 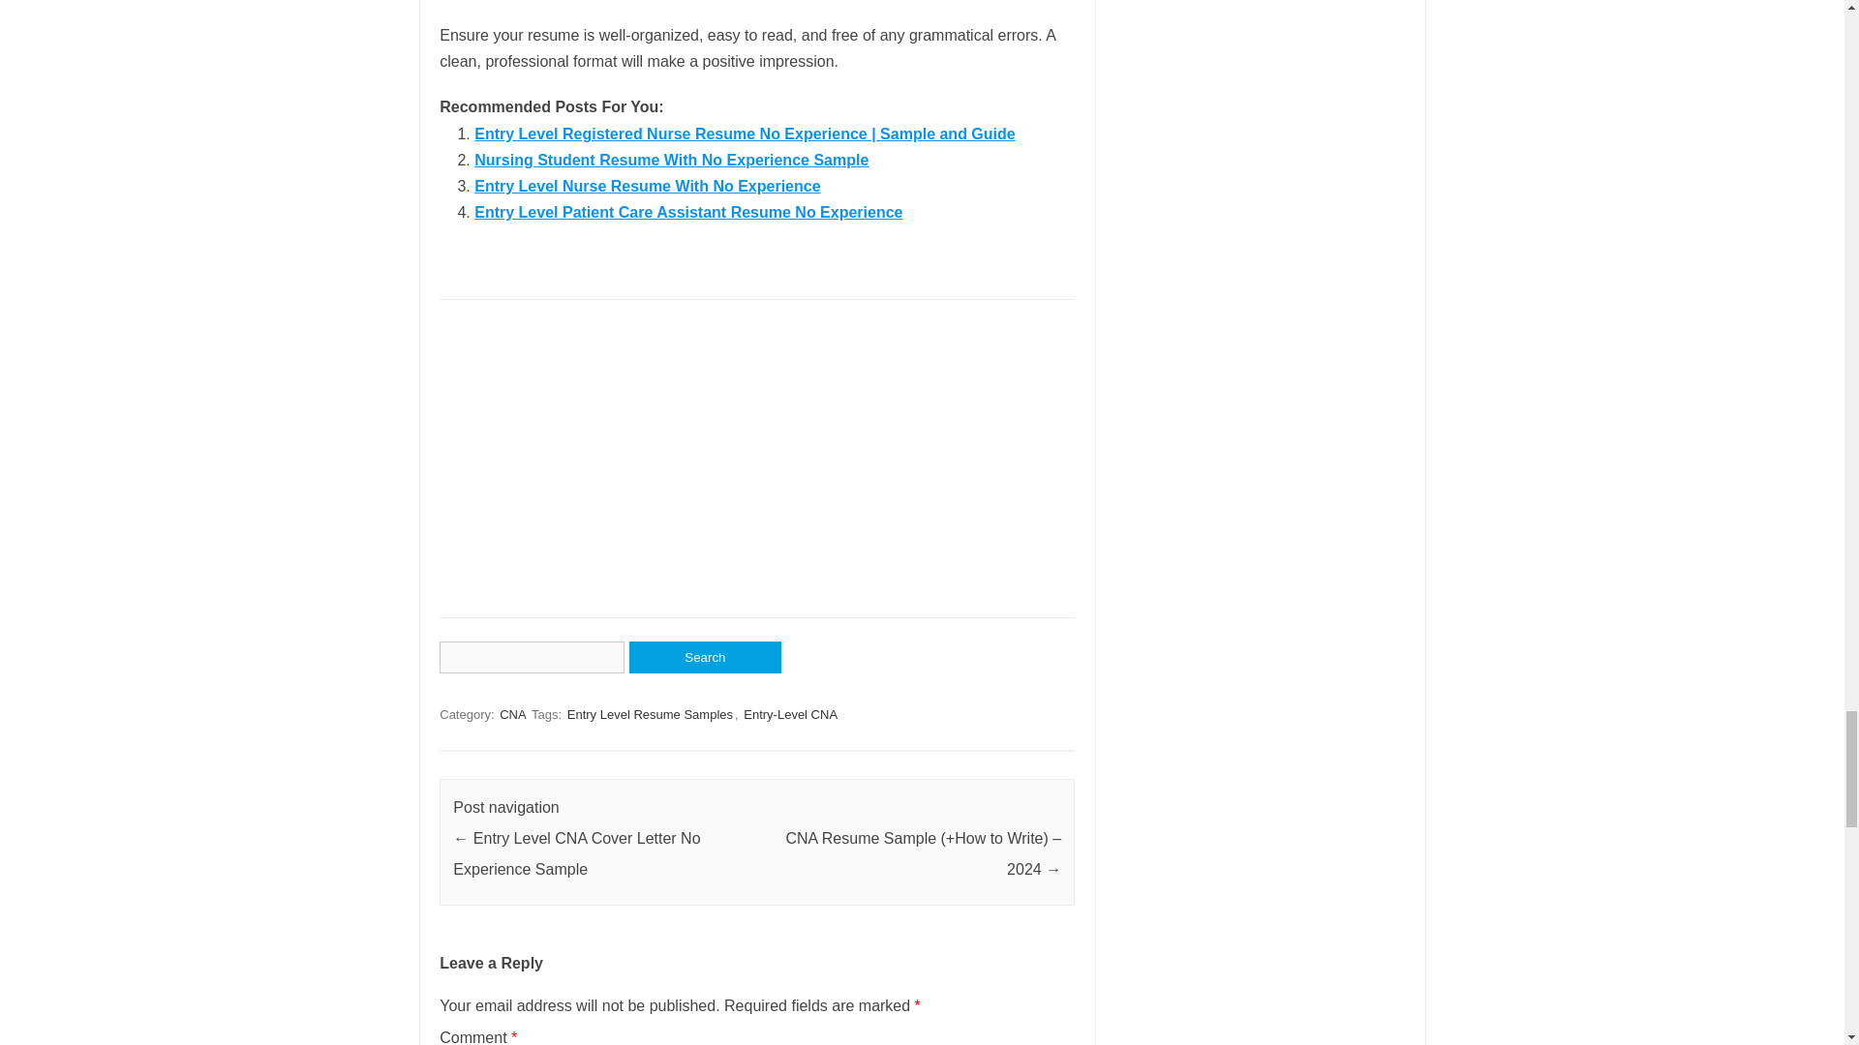 What do you see at coordinates (647, 186) in the screenshot?
I see `Entry Level Nurse Resume With No Experience` at bounding box center [647, 186].